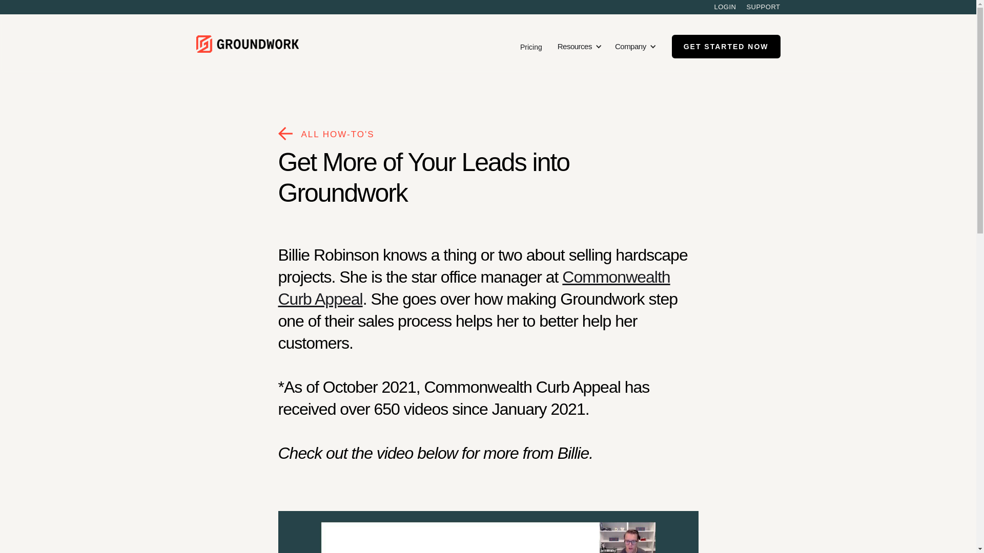  Describe the element at coordinates (531, 46) in the screenshot. I see `Pricing` at that location.